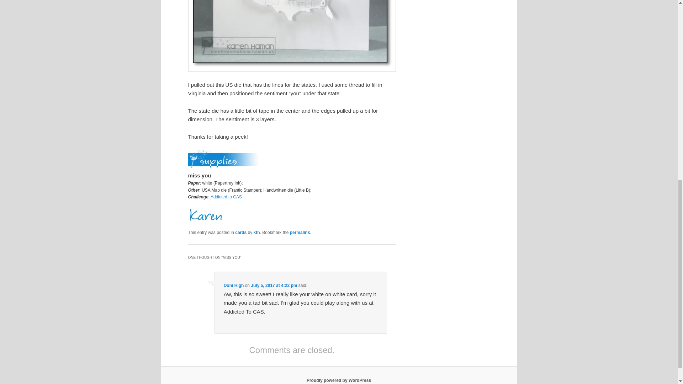 Image resolution: width=683 pixels, height=384 pixels. I want to click on cards, so click(240, 232).